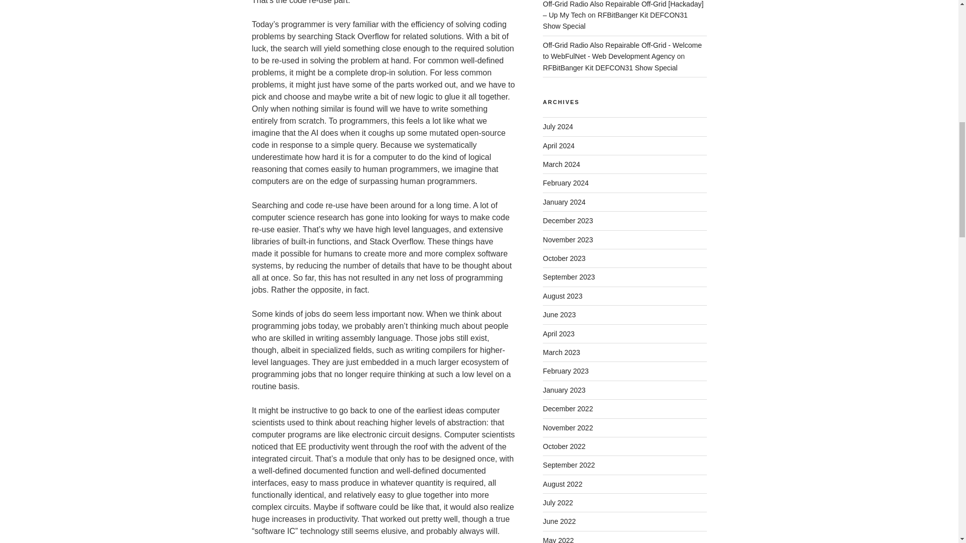 The image size is (966, 543). Describe the element at coordinates (610, 67) in the screenshot. I see `RFBitBanger Kit DEFCON31 Show Special` at that location.